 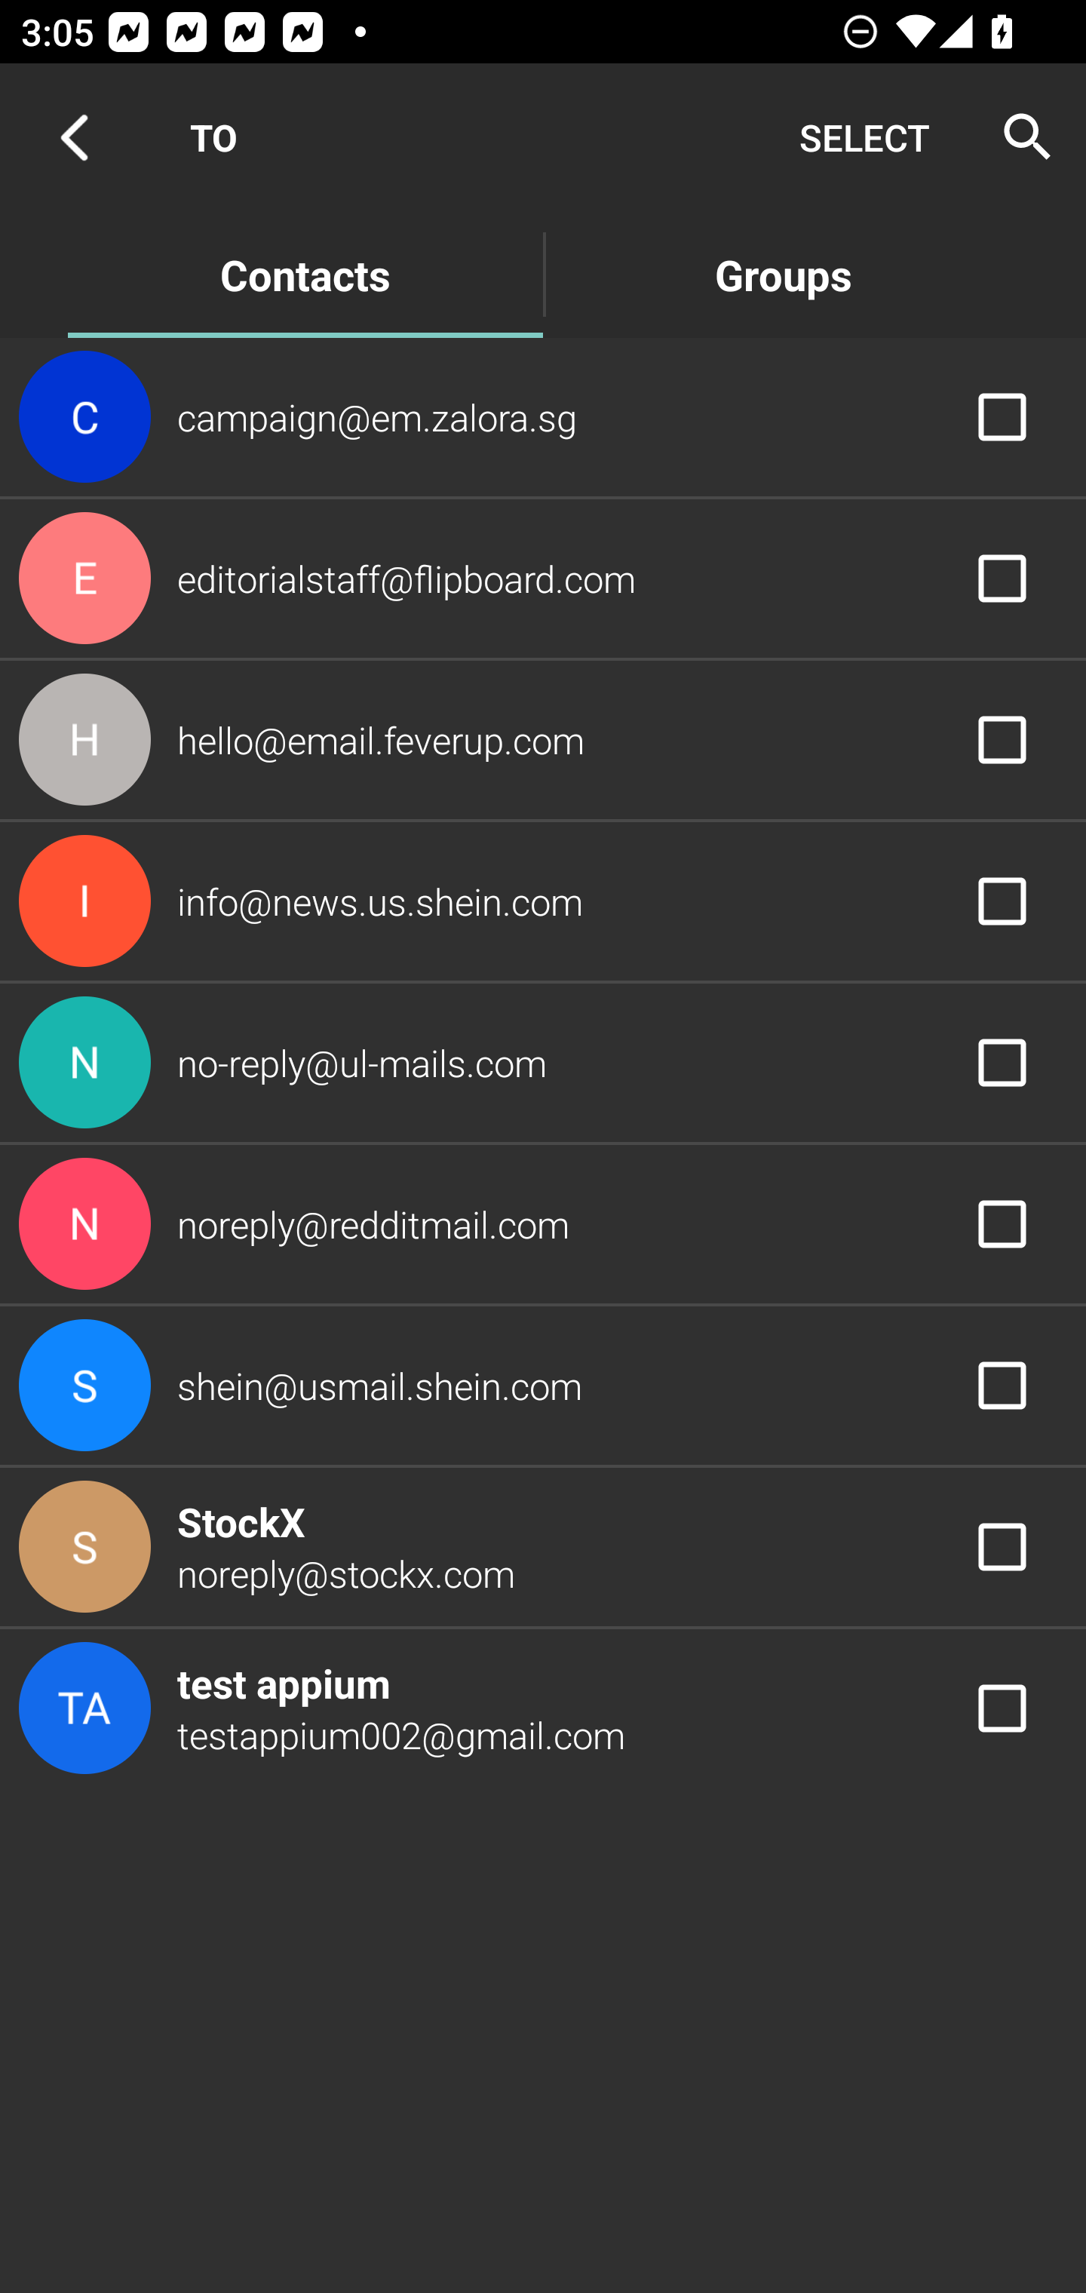 I want to click on no-reply@ul-mails.com, so click(x=543, y=1062).